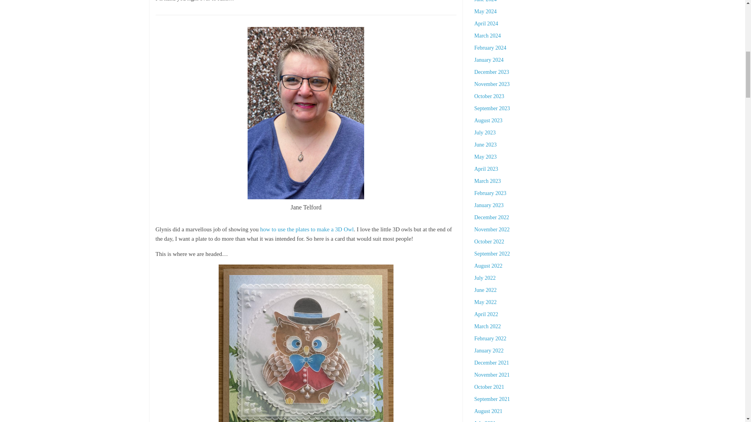  What do you see at coordinates (307, 229) in the screenshot?
I see `how to use the plates to make a 3D Owl` at bounding box center [307, 229].